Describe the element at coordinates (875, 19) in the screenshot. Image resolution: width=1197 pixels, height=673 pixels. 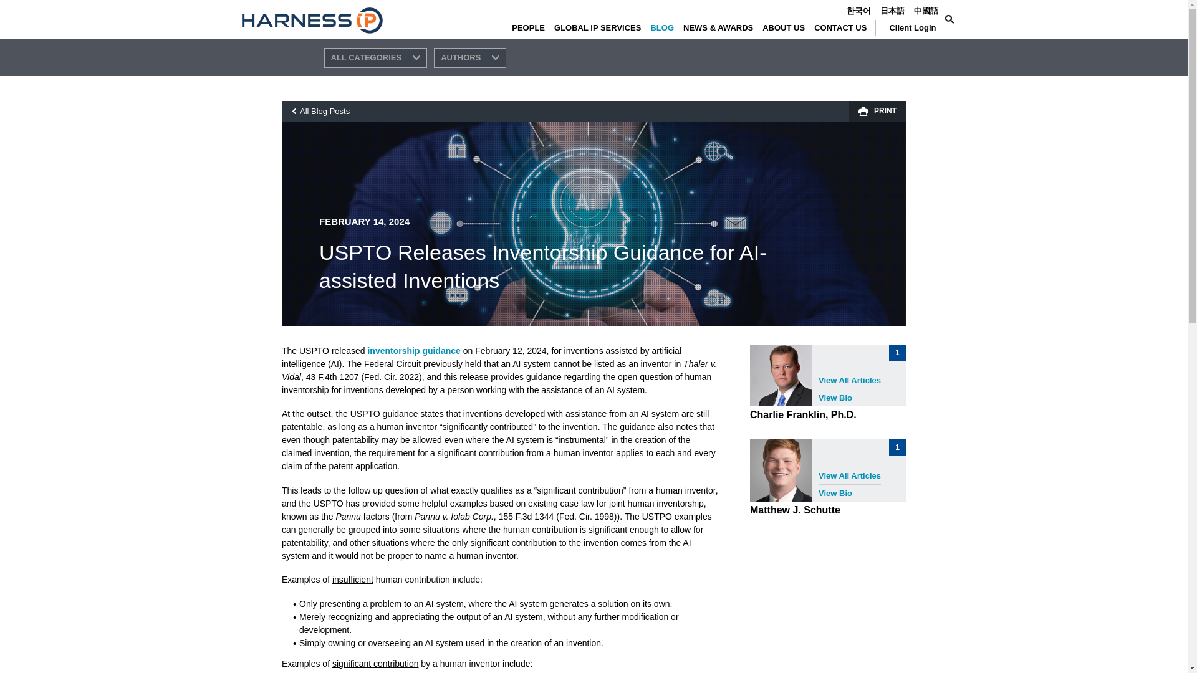
I see `Search for:` at that location.